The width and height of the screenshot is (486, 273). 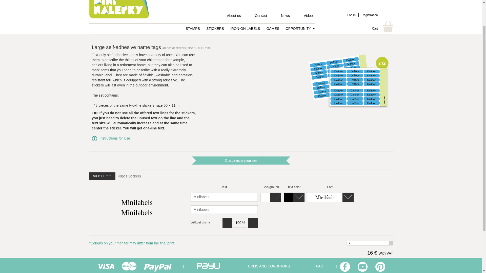 What do you see at coordinates (115, 138) in the screenshot?
I see `Instructions for Use` at bounding box center [115, 138].